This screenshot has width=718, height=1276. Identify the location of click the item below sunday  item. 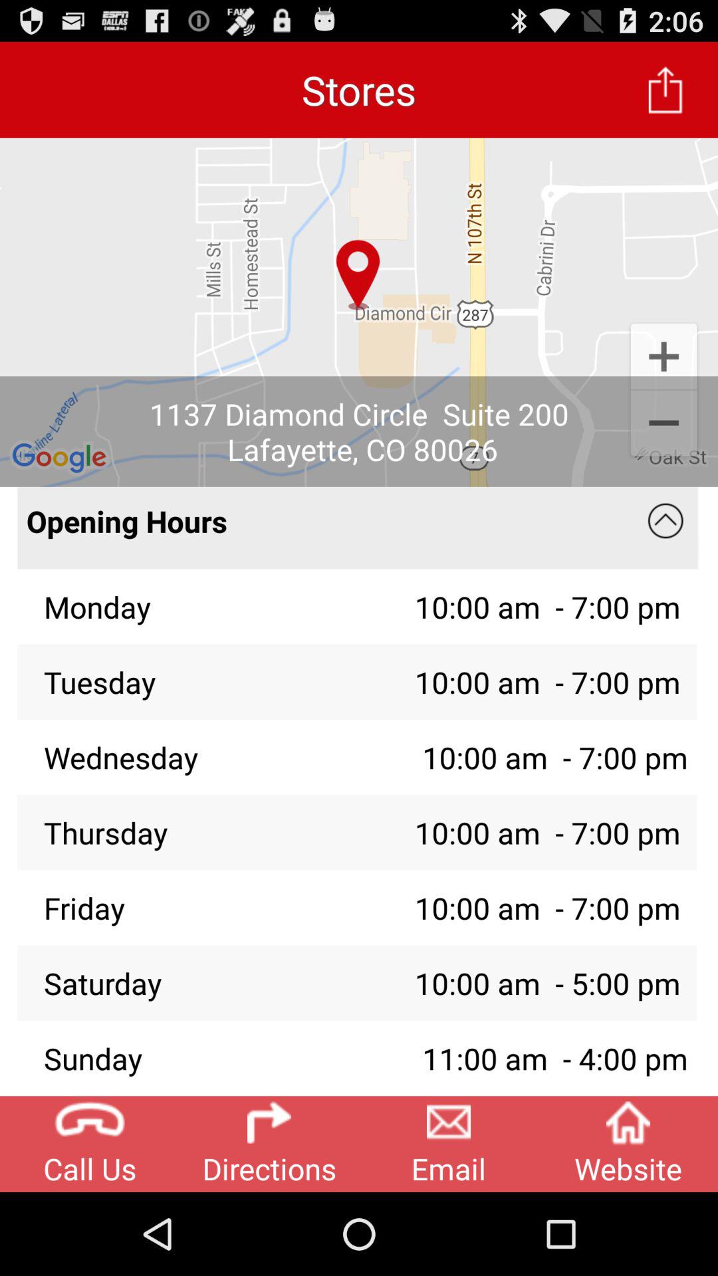
(449, 1144).